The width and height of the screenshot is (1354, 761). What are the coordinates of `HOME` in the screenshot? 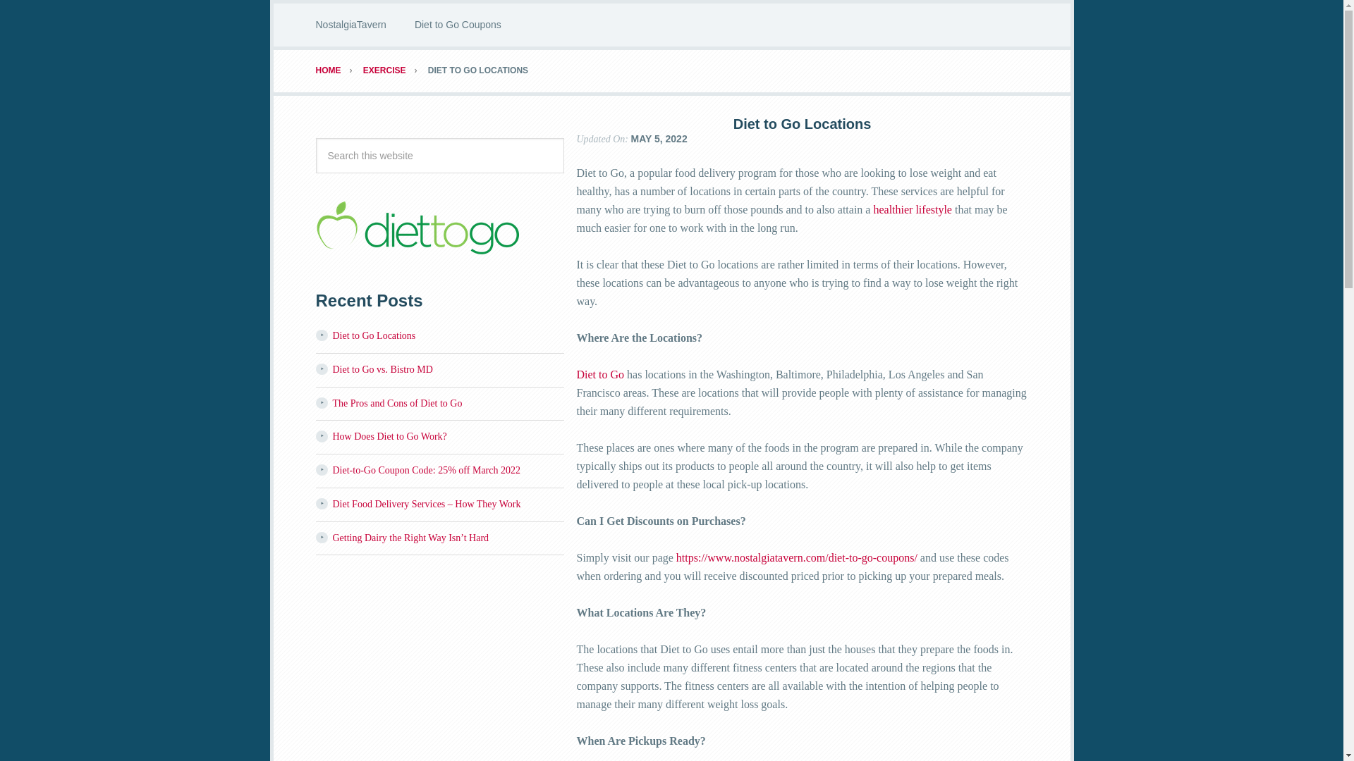 It's located at (338, 70).